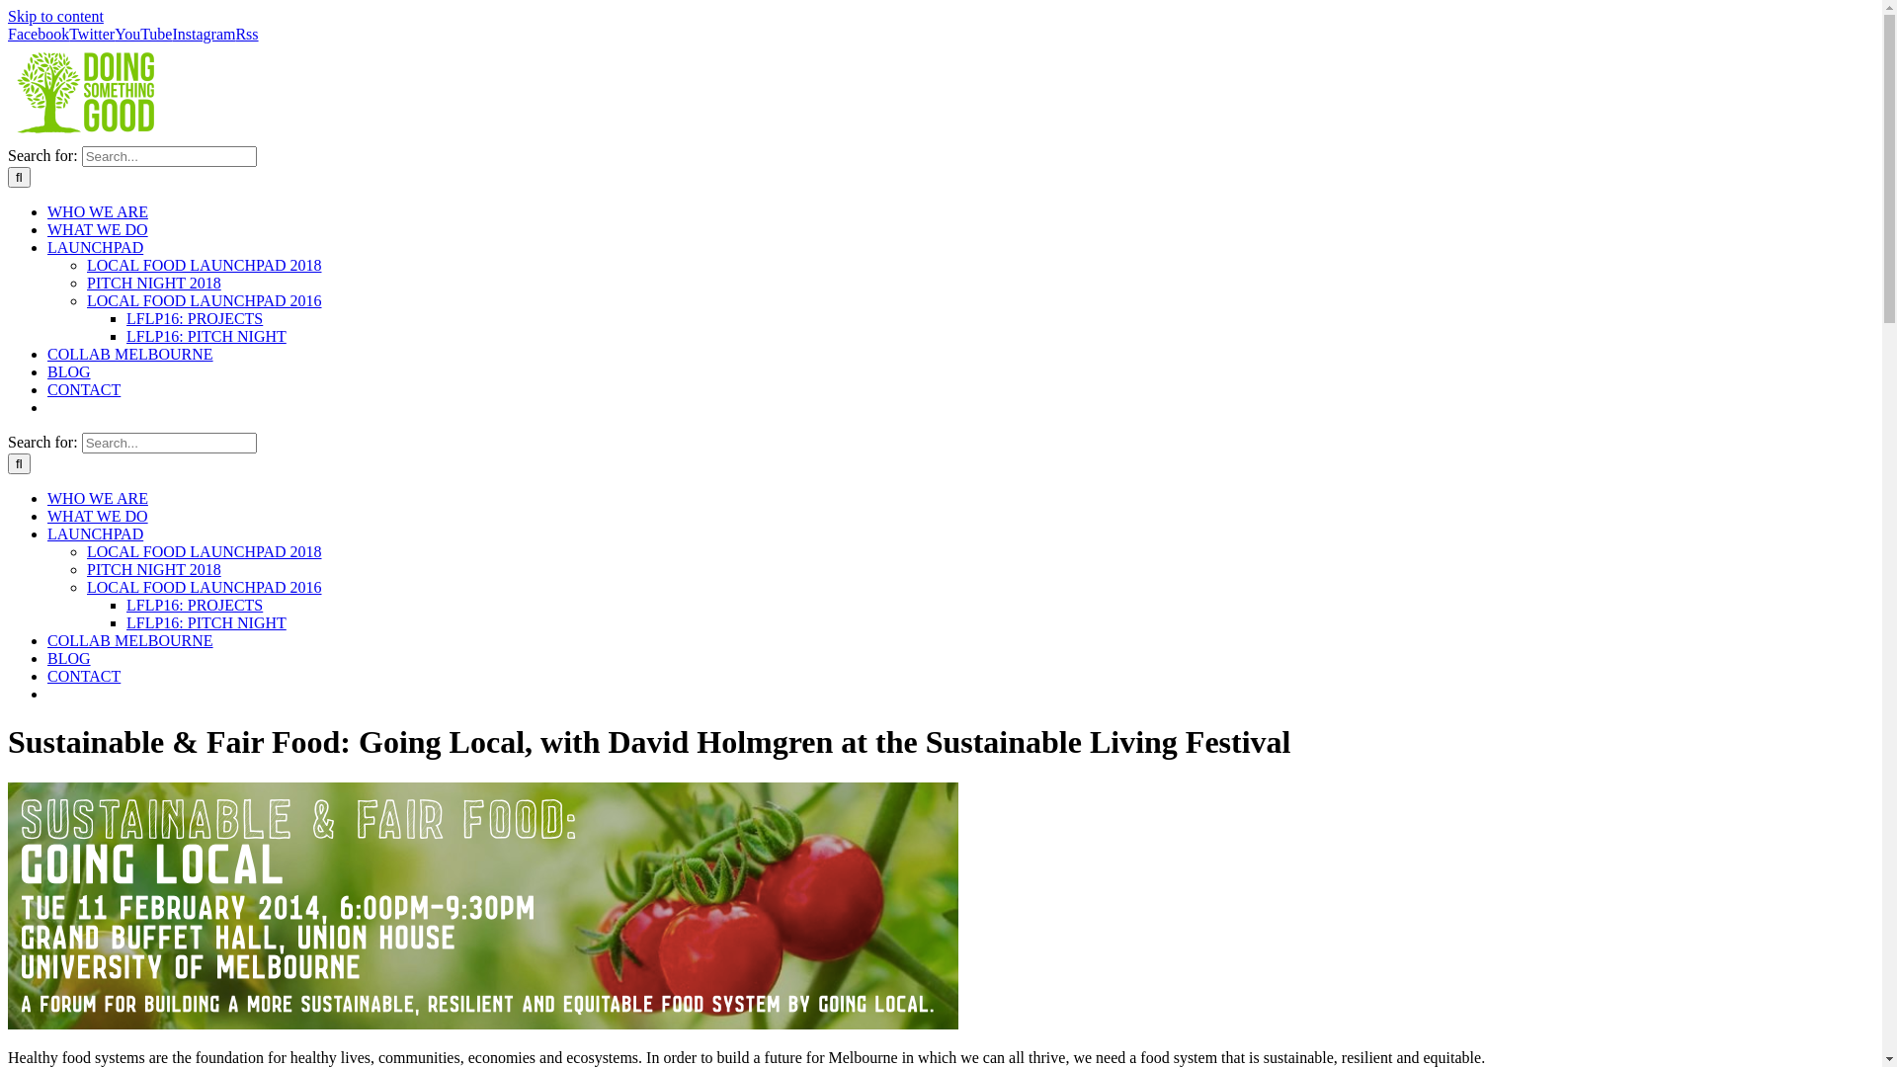 This screenshot has width=1897, height=1067. Describe the element at coordinates (204, 34) in the screenshot. I see `Instagram` at that location.